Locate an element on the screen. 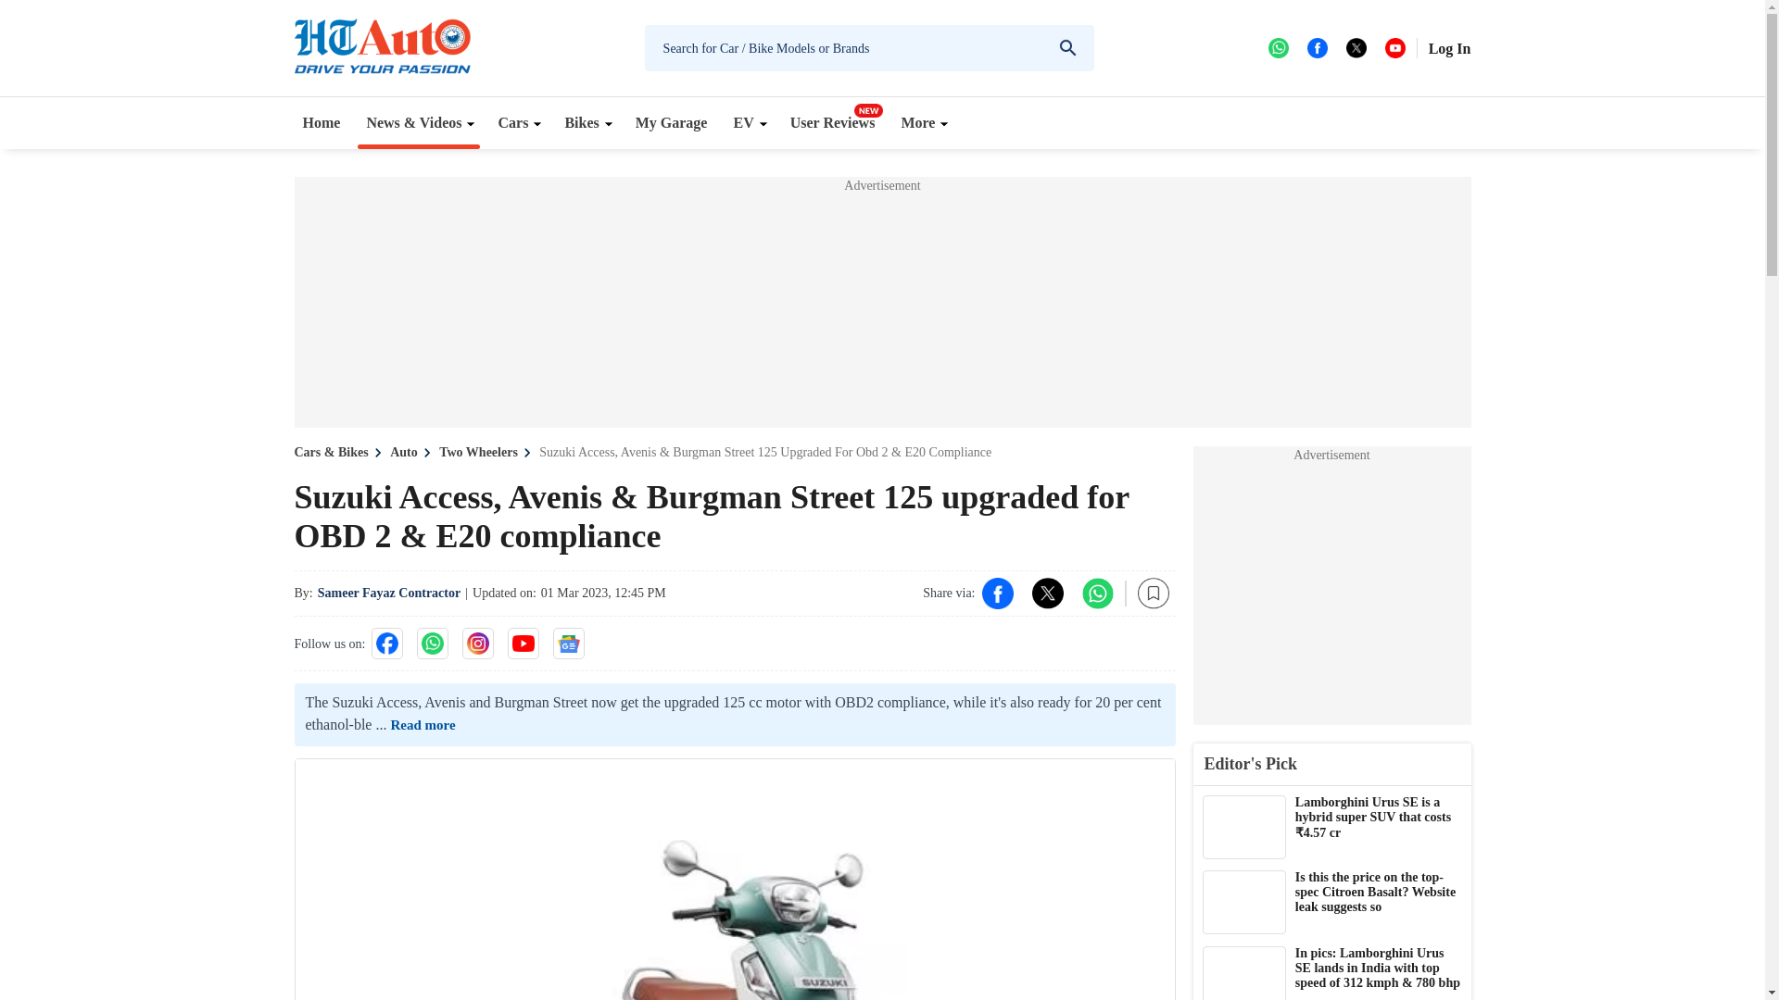 The image size is (1779, 1000). Bikes is located at coordinates (586, 122).